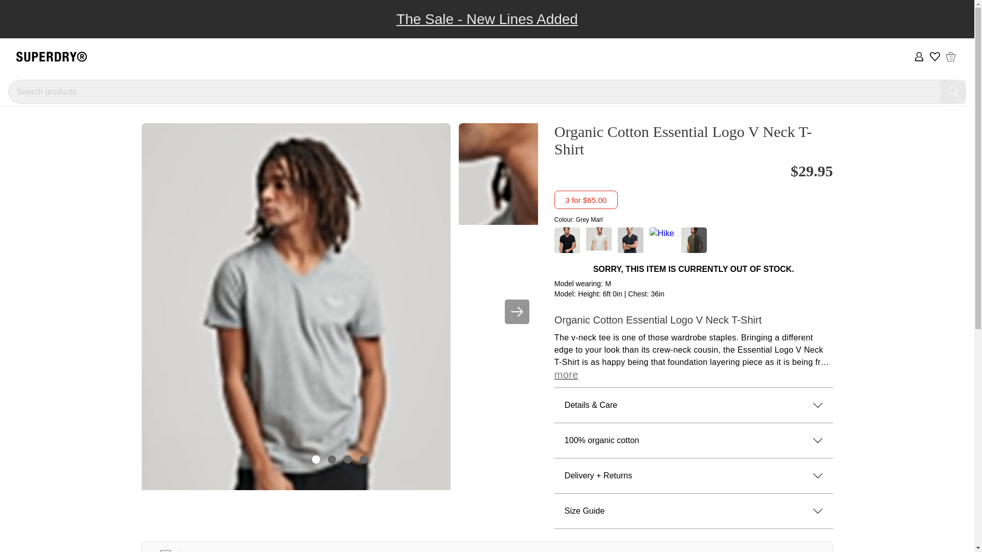 Image resolution: width=982 pixels, height=552 pixels. What do you see at coordinates (953, 91) in the screenshot?
I see `Reset` at bounding box center [953, 91].